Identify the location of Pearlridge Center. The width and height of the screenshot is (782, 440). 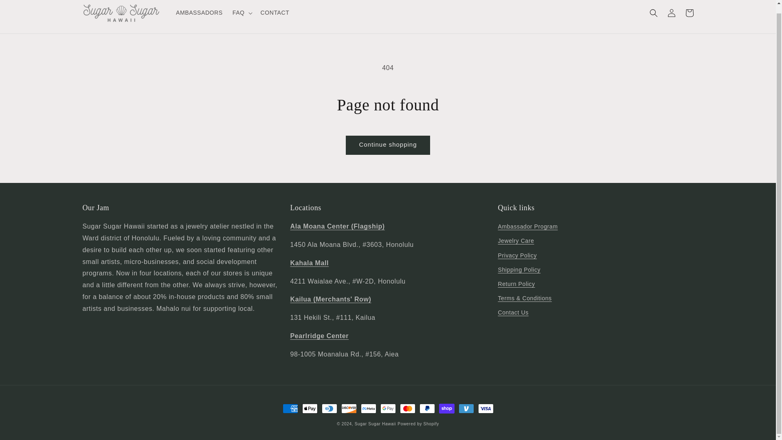
(319, 336).